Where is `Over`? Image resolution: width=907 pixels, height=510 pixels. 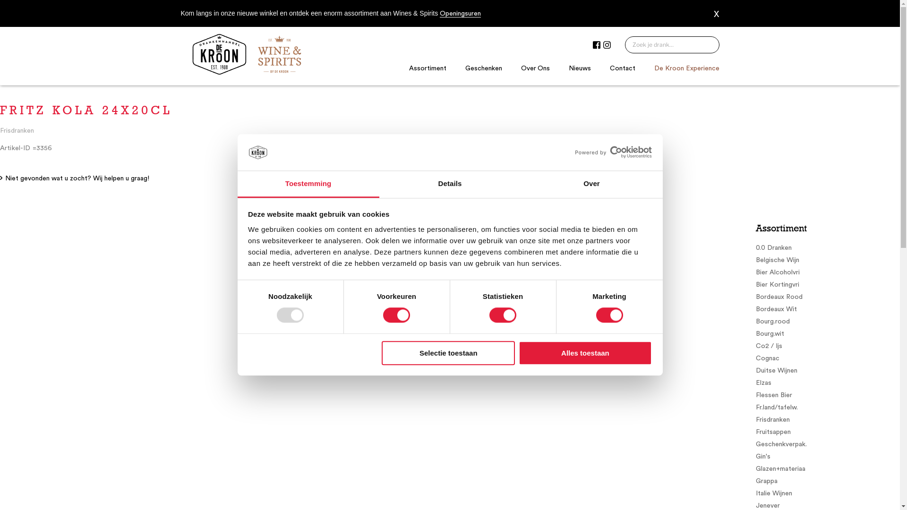
Over is located at coordinates (591, 184).